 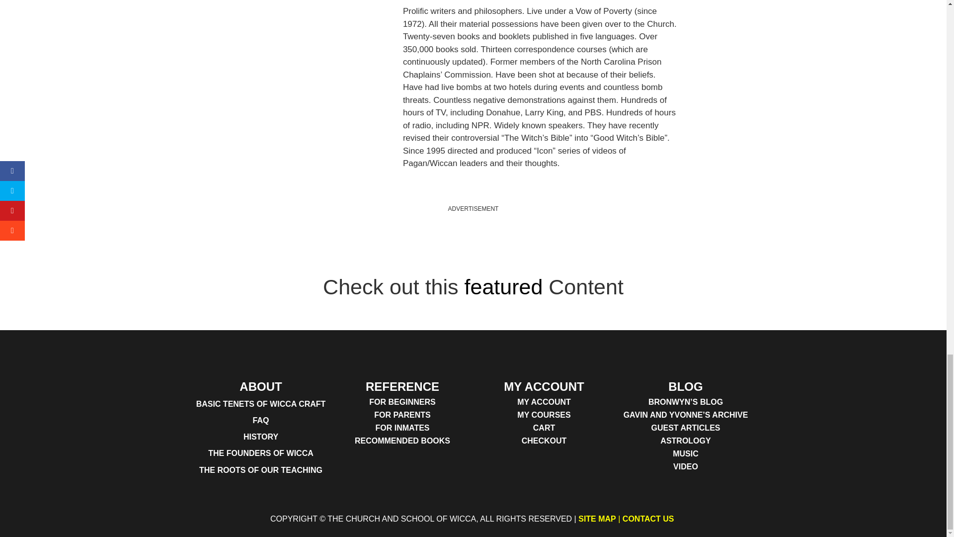 I want to click on THE ROOTS OF OUR TEACHING, so click(x=260, y=470).